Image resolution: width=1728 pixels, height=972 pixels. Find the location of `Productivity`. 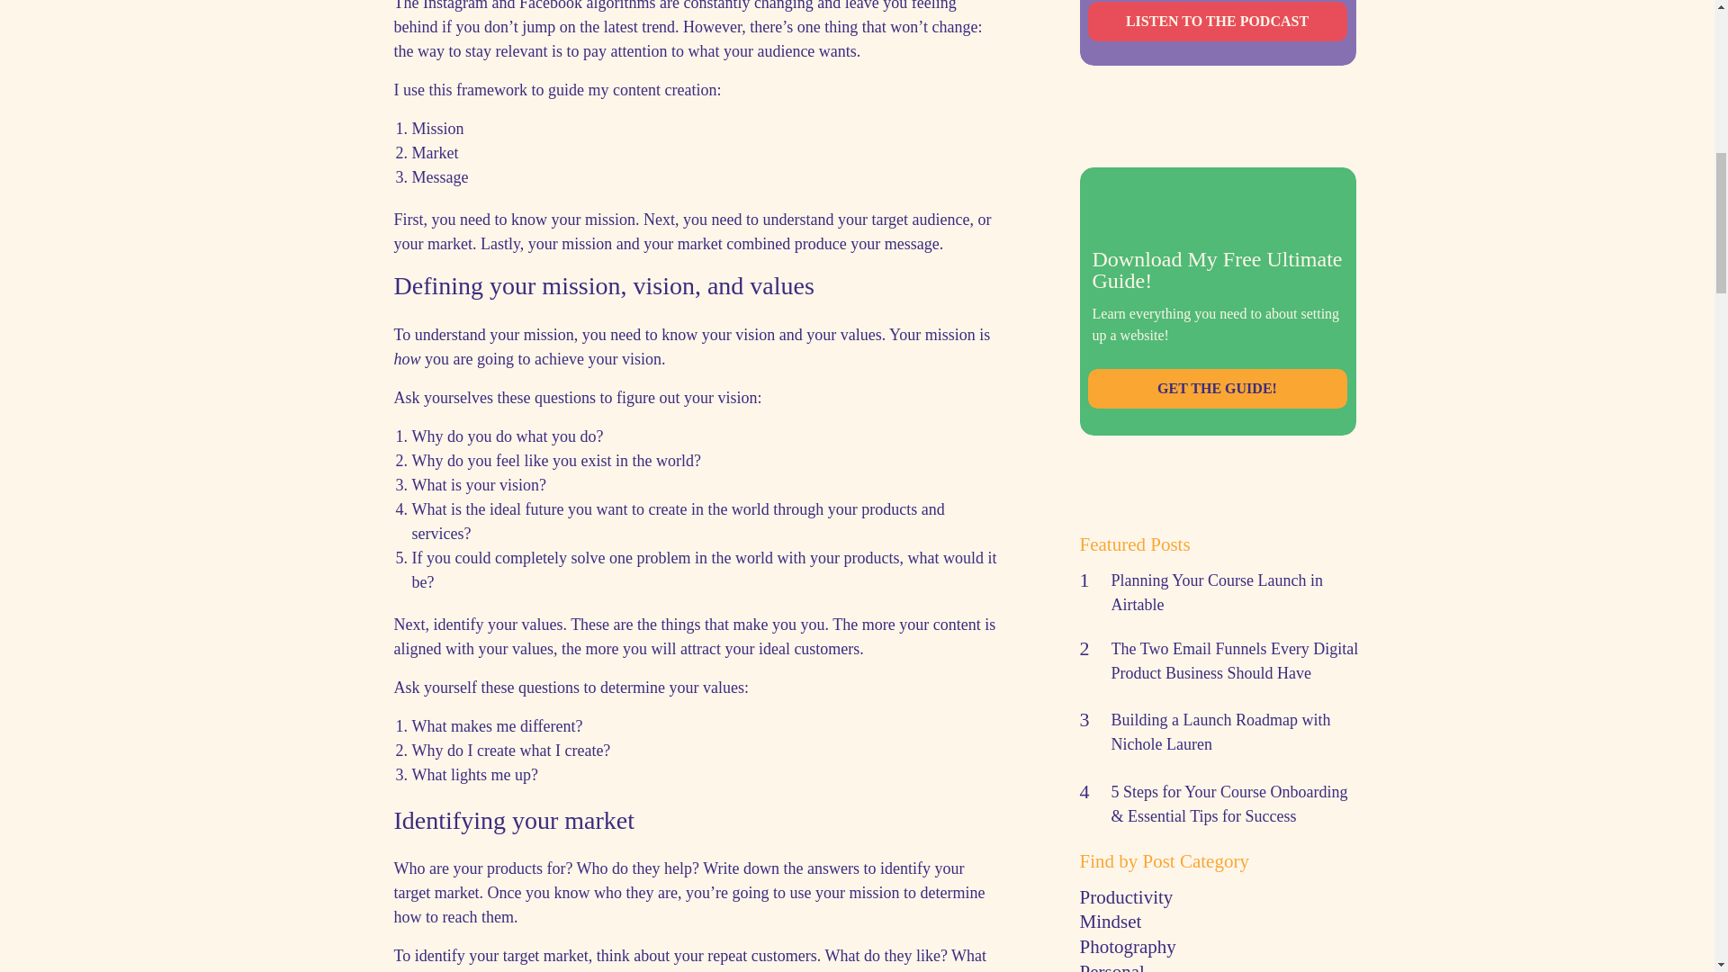

Productivity is located at coordinates (1219, 893).